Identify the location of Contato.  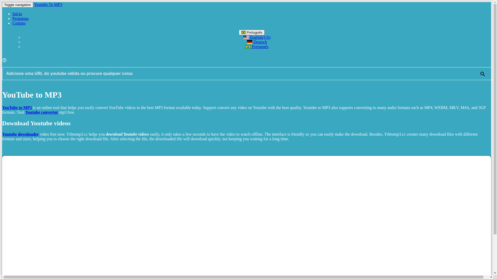
(19, 23).